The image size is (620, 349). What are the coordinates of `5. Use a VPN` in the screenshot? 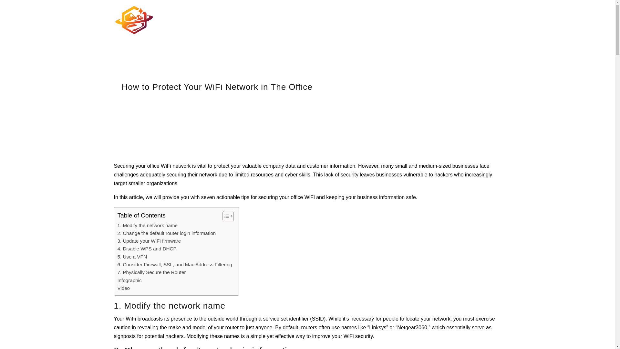 It's located at (132, 257).